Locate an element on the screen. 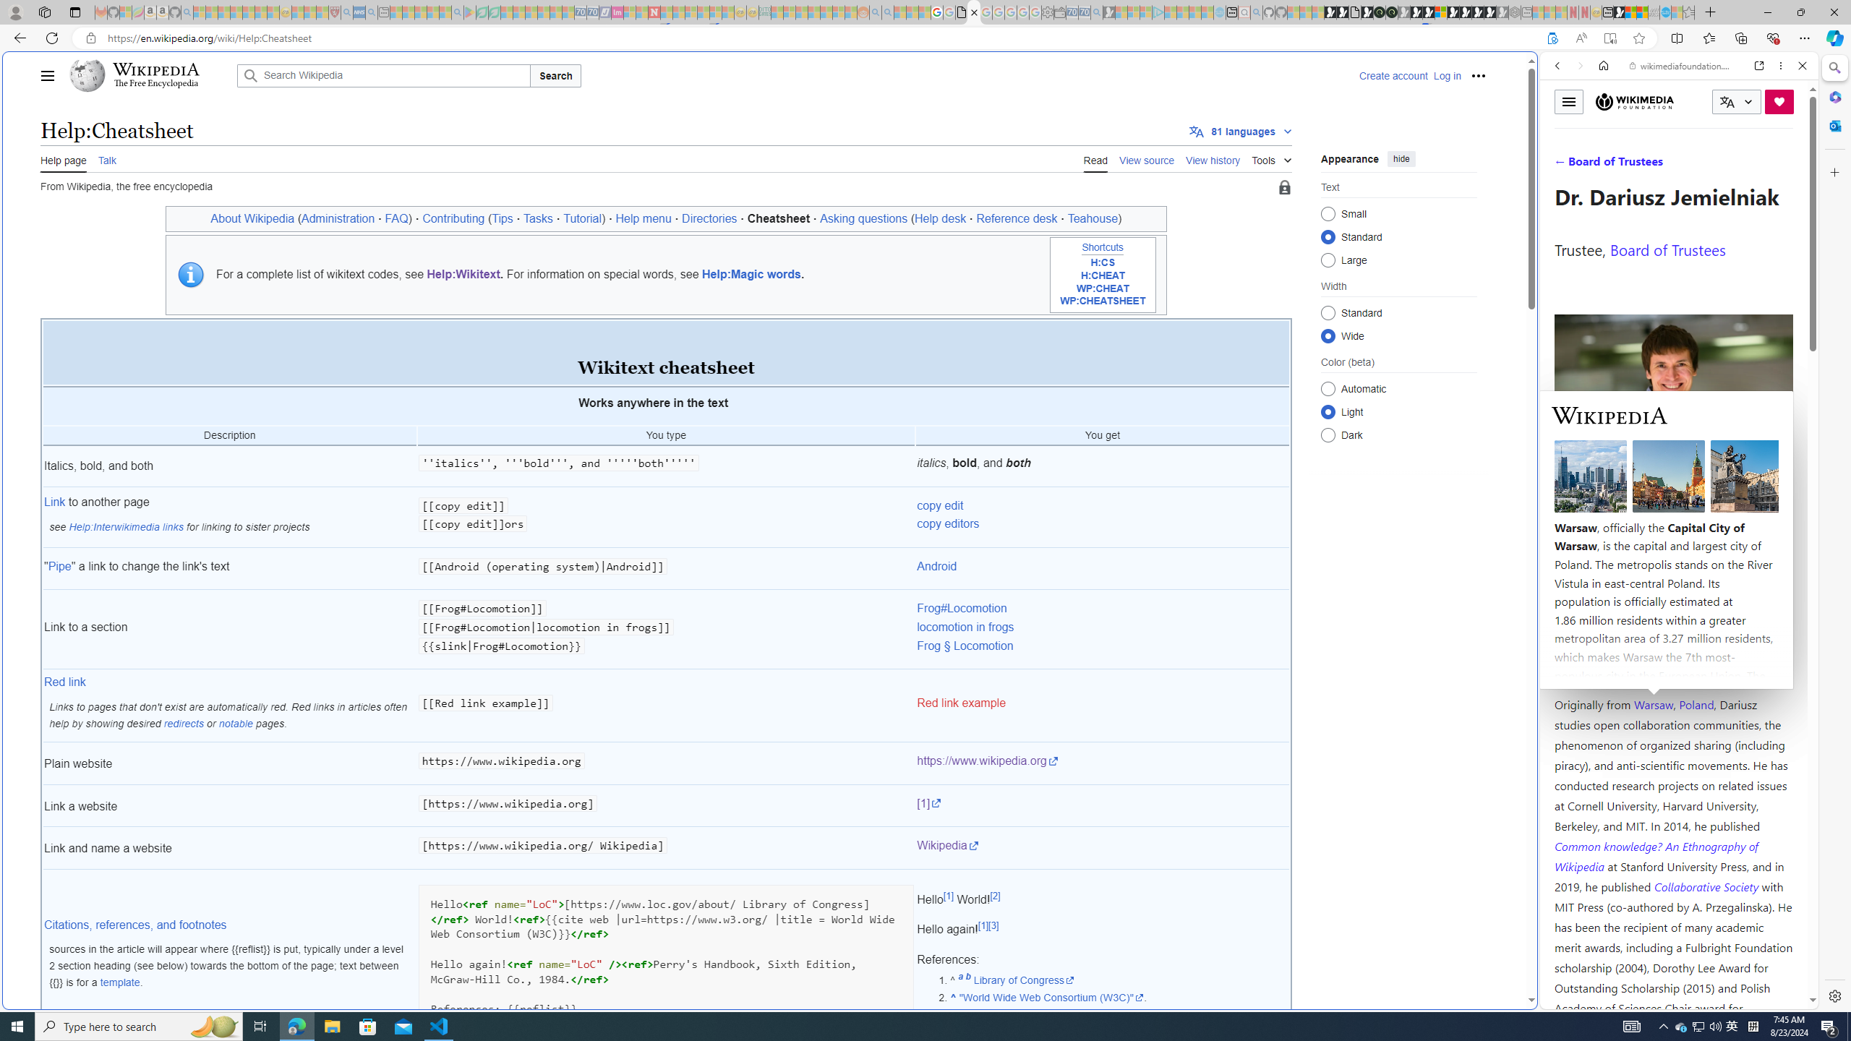 The width and height of the screenshot is (1851, 1041). copy edit copy editors is located at coordinates (1102, 517).